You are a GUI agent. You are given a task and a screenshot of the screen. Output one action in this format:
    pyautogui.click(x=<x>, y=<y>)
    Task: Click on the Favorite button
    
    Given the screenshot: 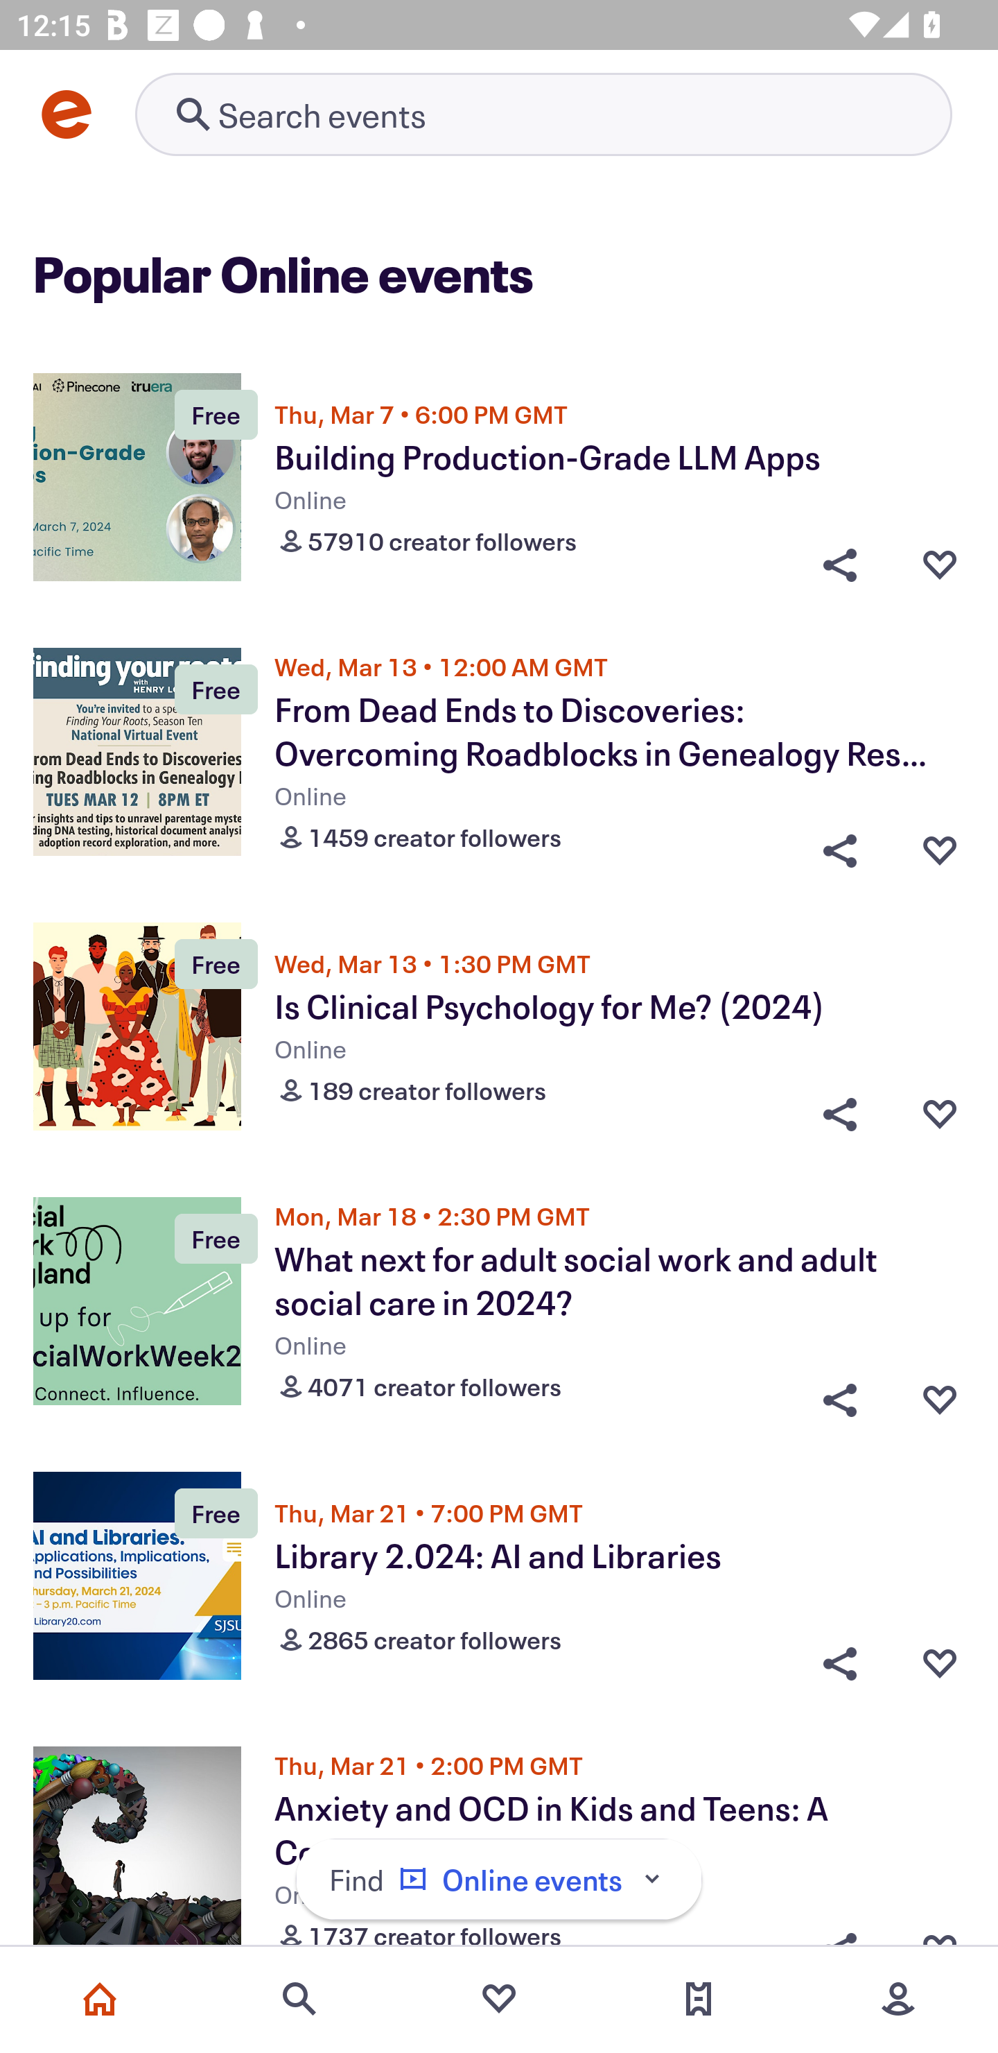 What is the action you would take?
    pyautogui.click(x=940, y=1115)
    